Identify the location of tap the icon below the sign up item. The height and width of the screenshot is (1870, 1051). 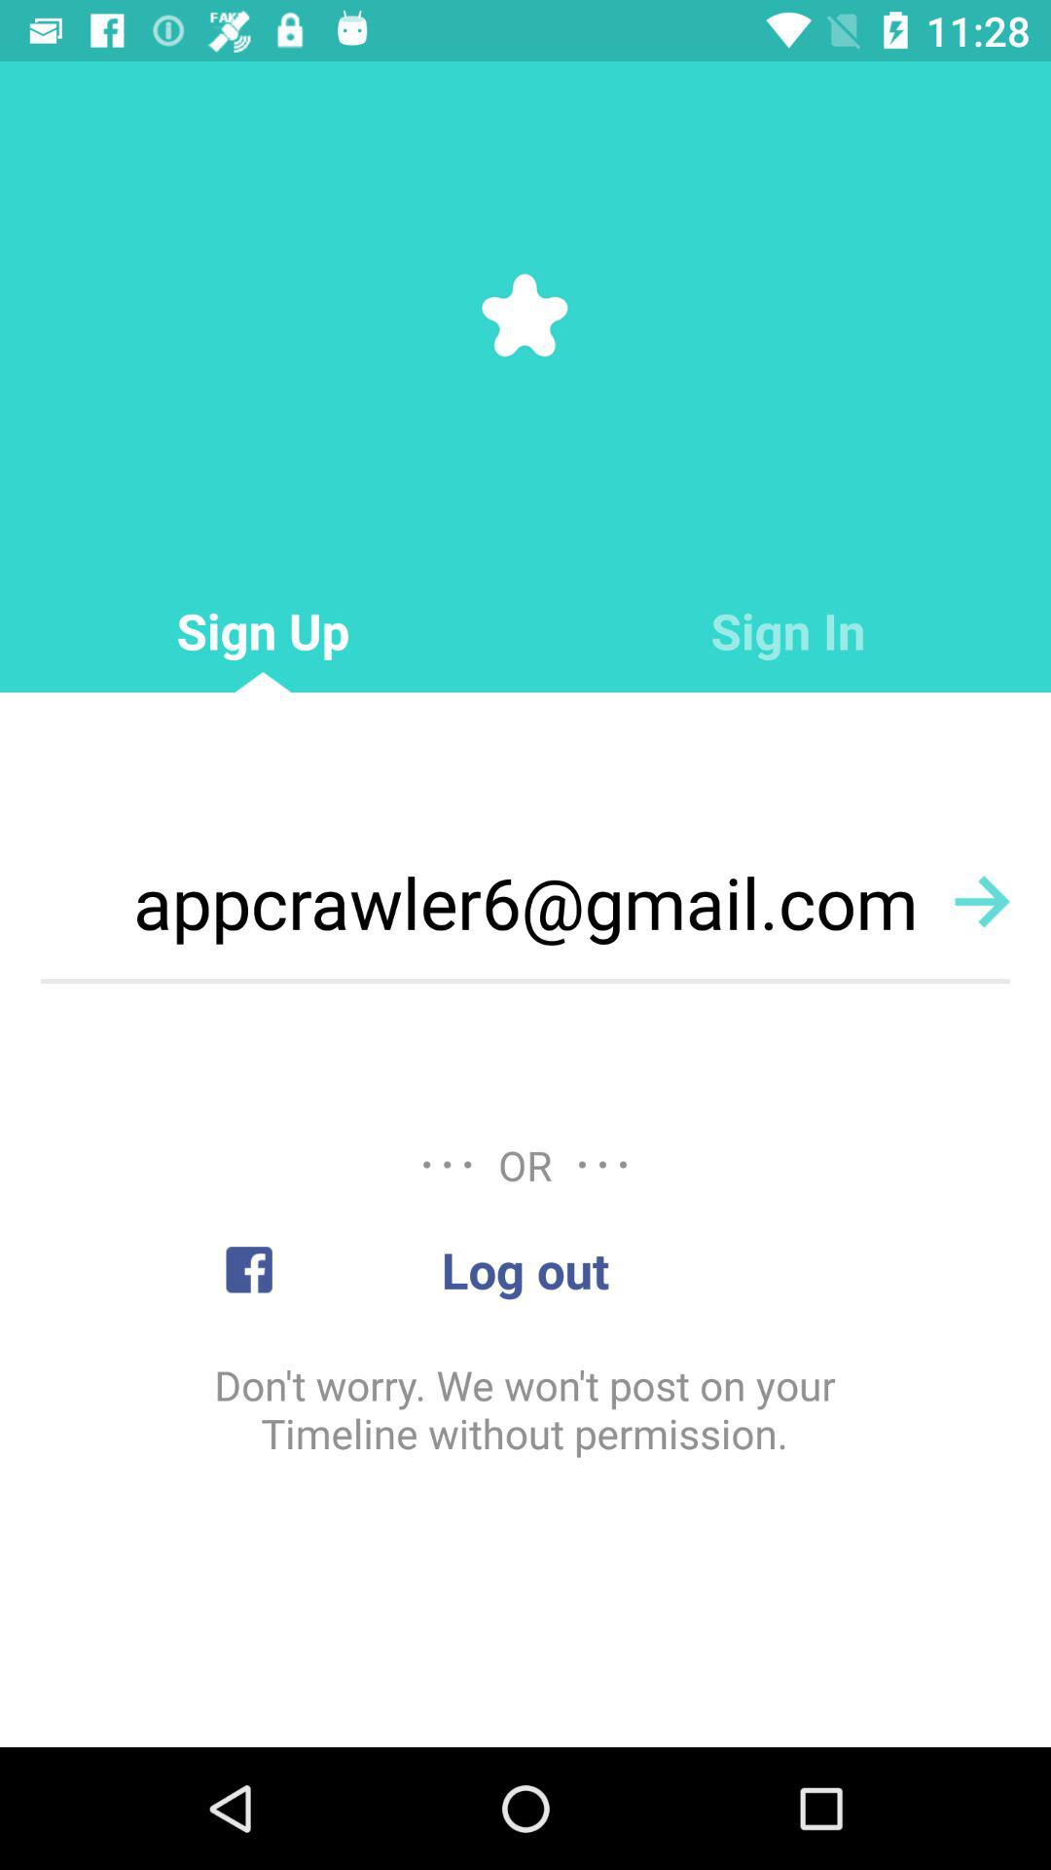
(525, 902).